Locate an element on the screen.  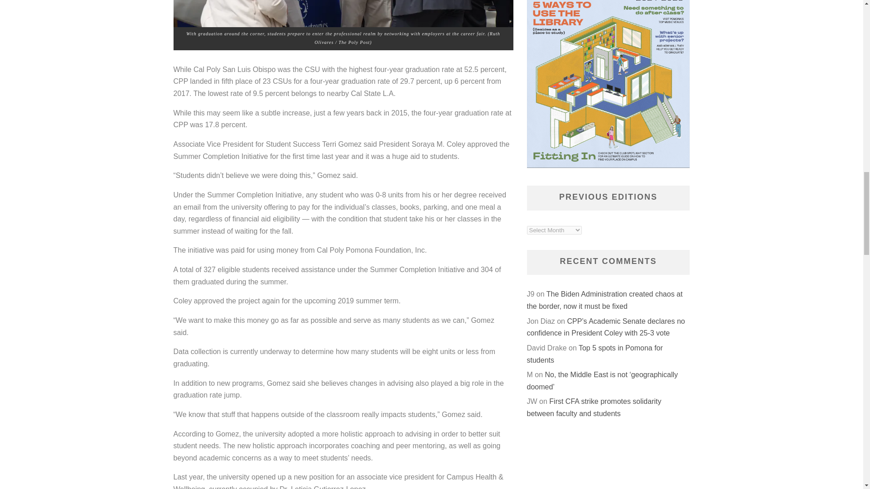
2022 Bronco Guide Magazine is located at coordinates (608, 84).